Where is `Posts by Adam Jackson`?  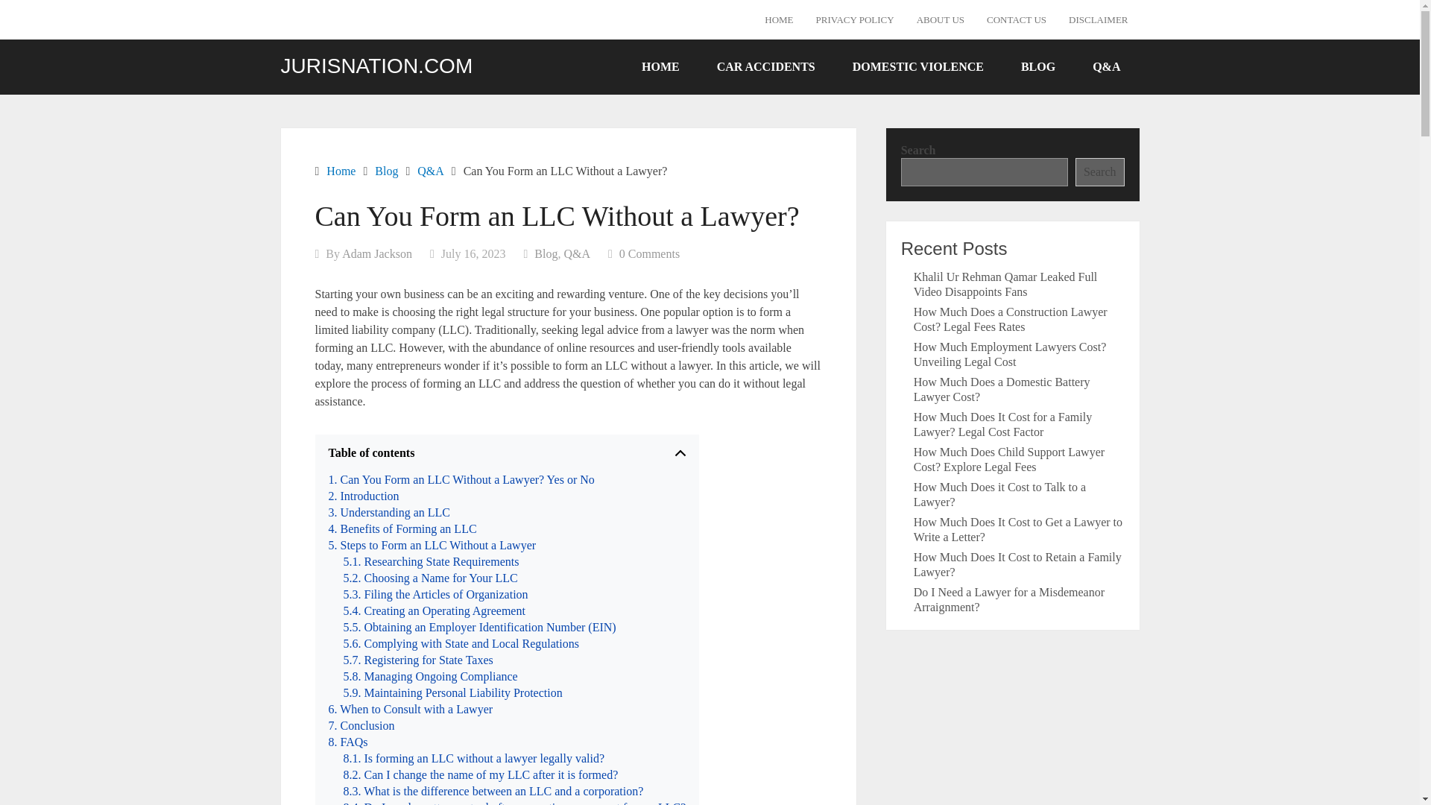
Posts by Adam Jackson is located at coordinates (376, 253).